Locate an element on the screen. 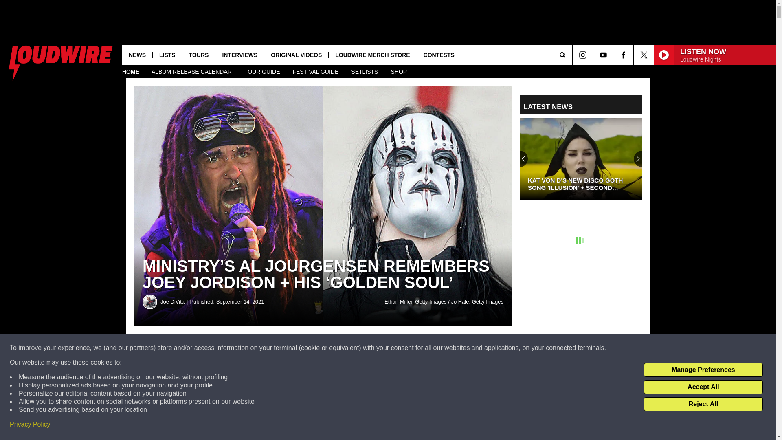 This screenshot has width=782, height=440. TOURS is located at coordinates (199, 55).